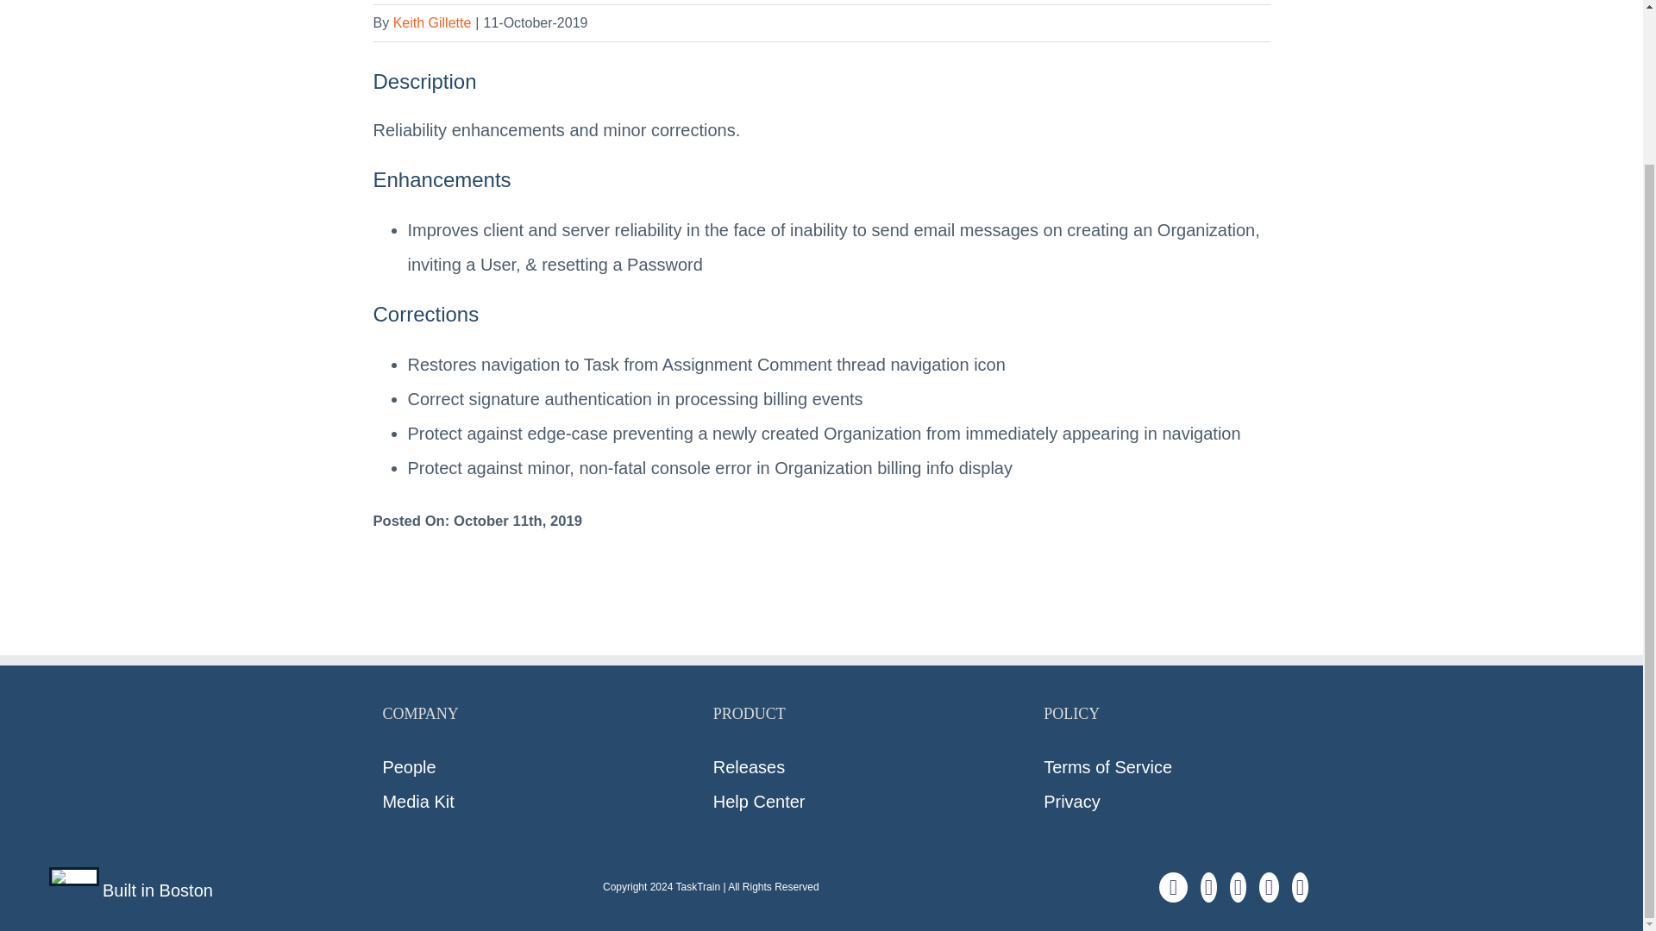  Describe the element at coordinates (433, 22) in the screenshot. I see `Keith Gillette` at that location.